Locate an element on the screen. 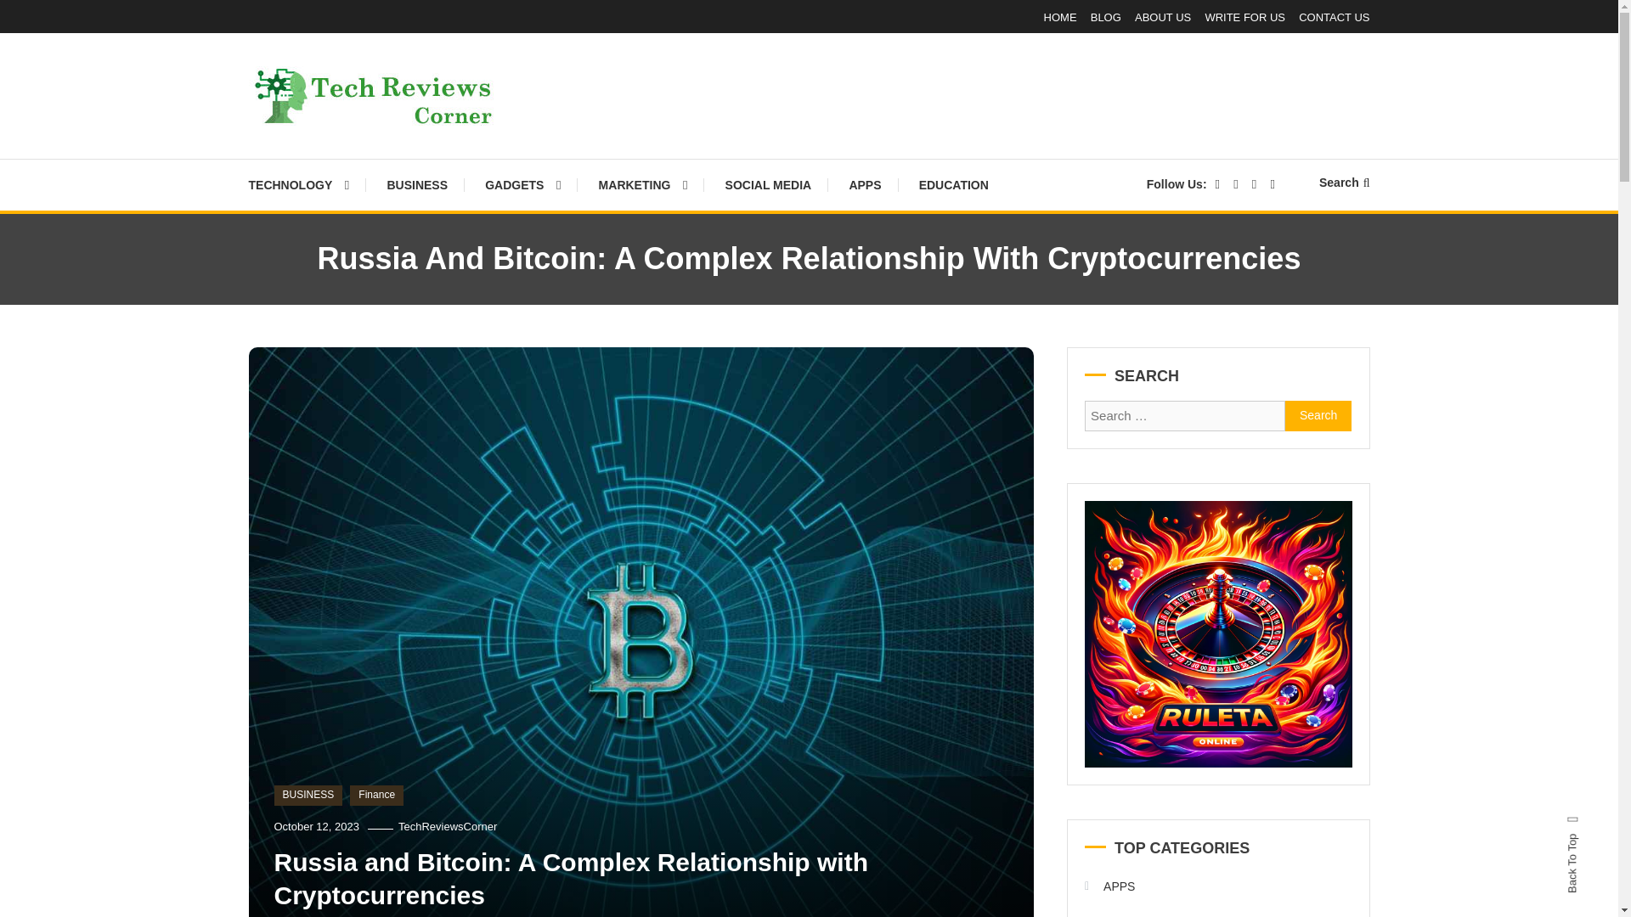 The height and width of the screenshot is (917, 1631). HOME is located at coordinates (1060, 17).